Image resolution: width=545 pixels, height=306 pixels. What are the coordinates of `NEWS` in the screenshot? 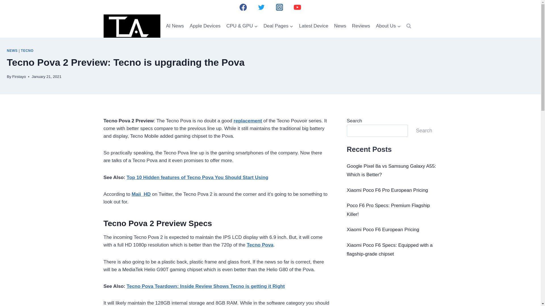 It's located at (12, 50).